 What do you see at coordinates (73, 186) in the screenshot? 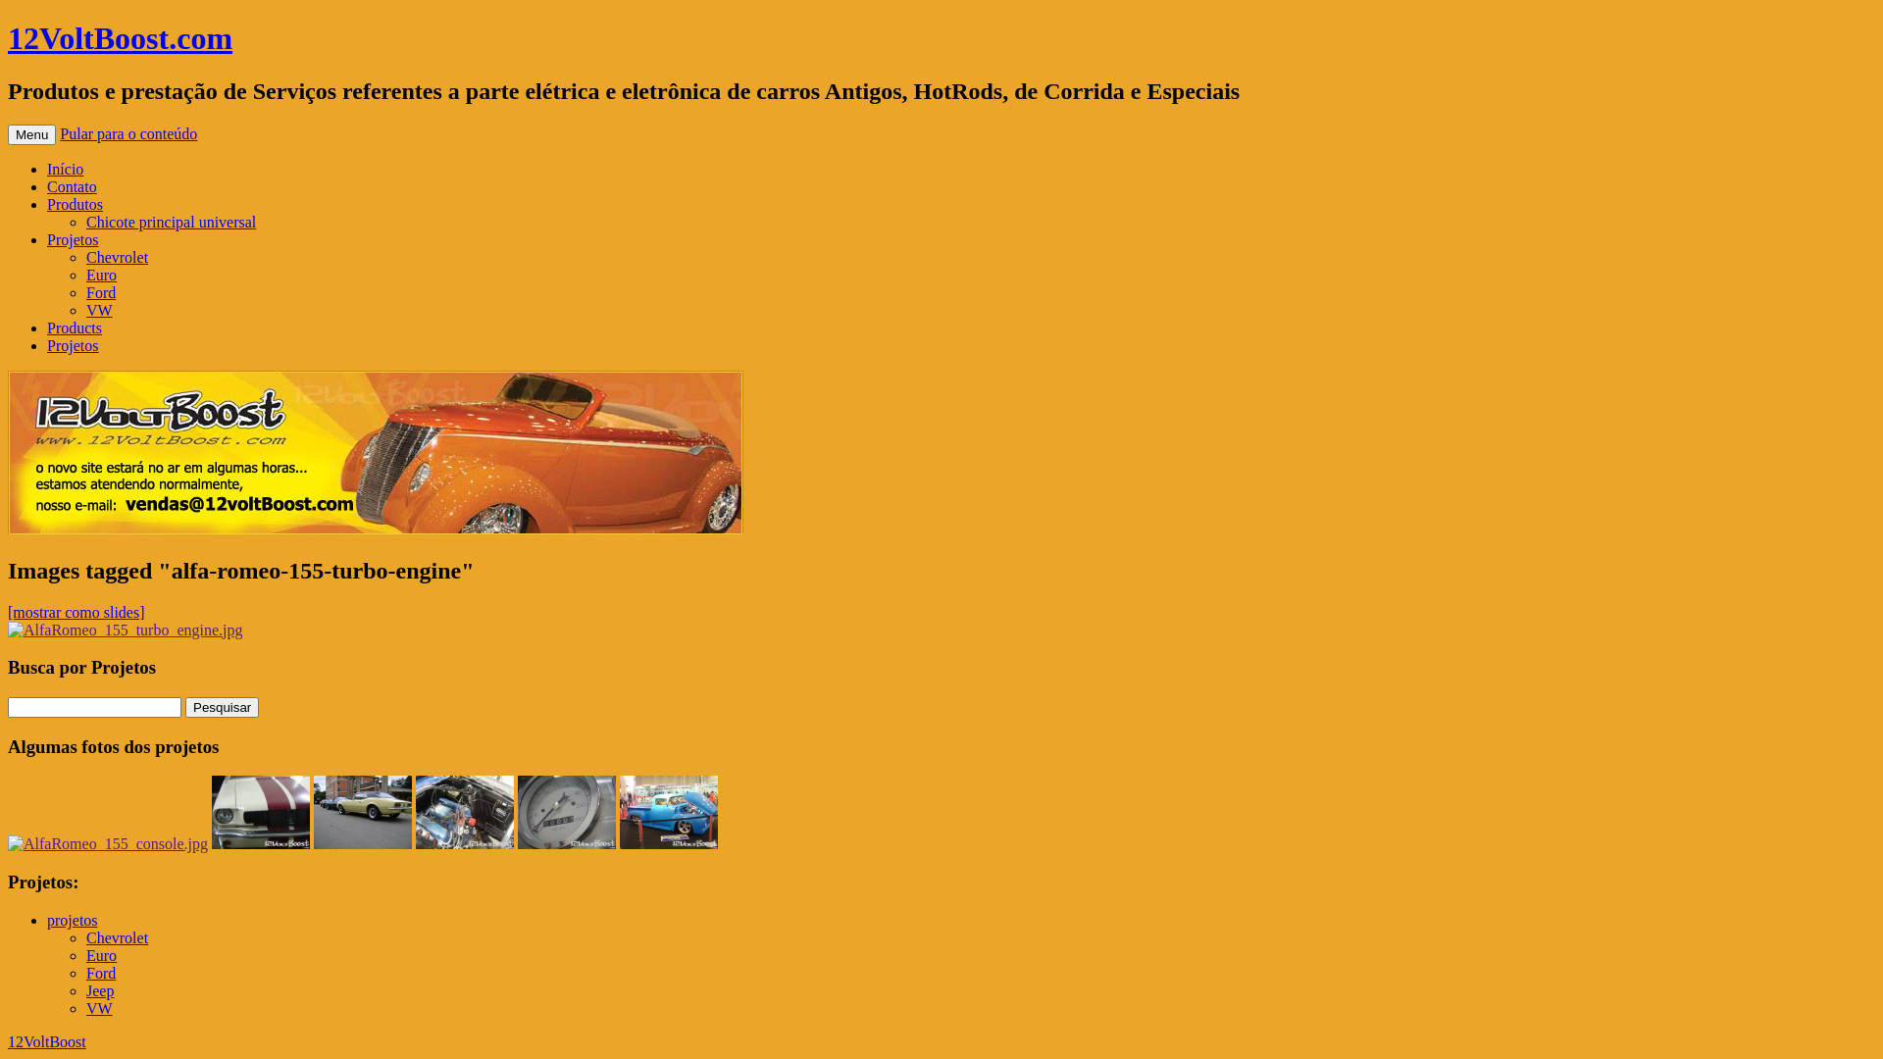
I see `Contato` at bounding box center [73, 186].